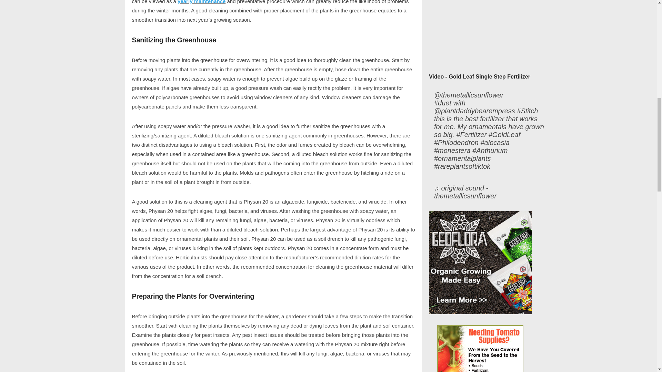 This screenshot has height=372, width=662. What do you see at coordinates (443, 103) in the screenshot?
I see `duet` at bounding box center [443, 103].